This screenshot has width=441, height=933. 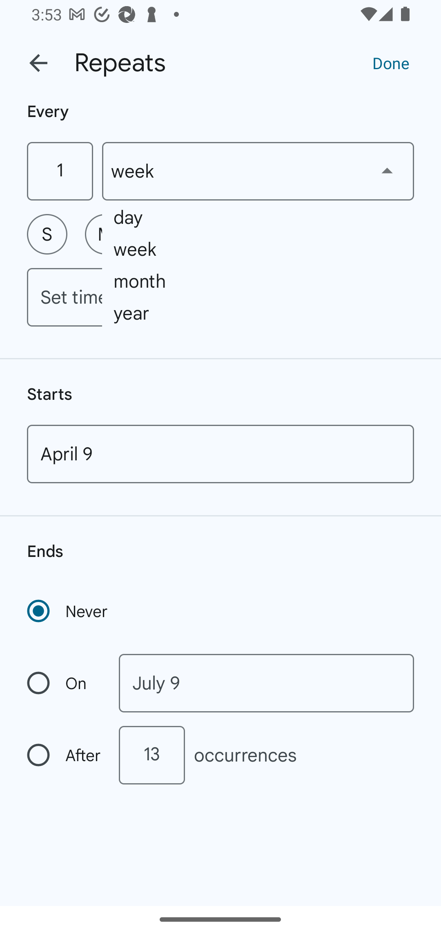 I want to click on Back, so click(x=38, y=63).